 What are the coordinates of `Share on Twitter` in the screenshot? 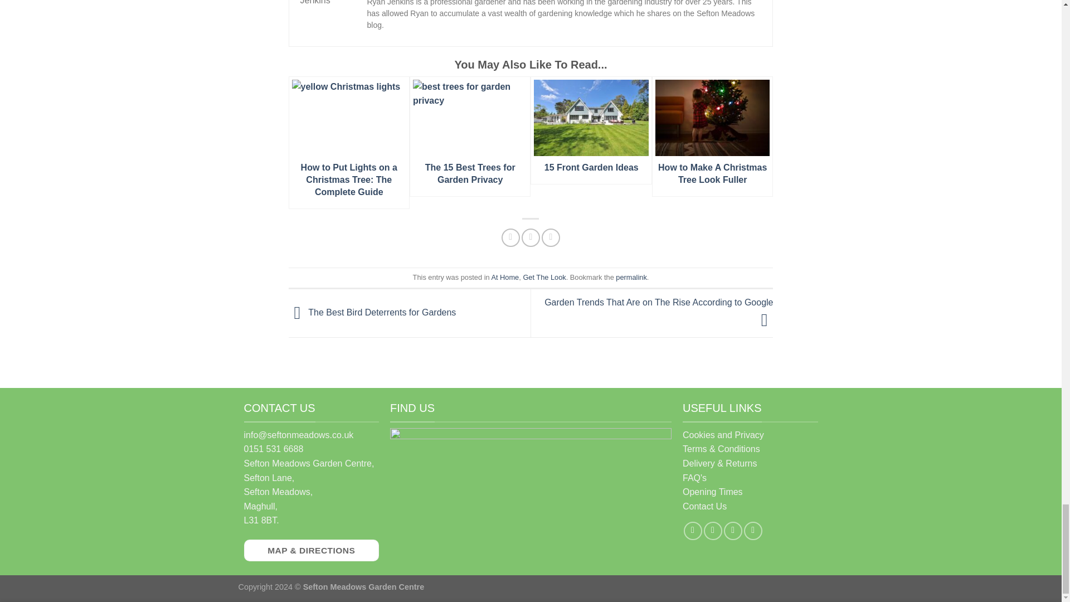 It's located at (531, 237).